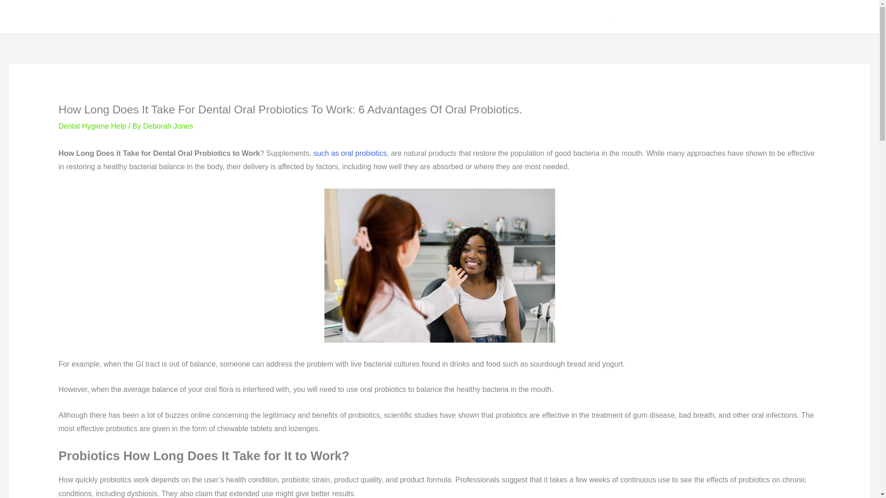 This screenshot has height=498, width=886. Describe the element at coordinates (667, 17) in the screenshot. I see `Product Reviews` at that location.